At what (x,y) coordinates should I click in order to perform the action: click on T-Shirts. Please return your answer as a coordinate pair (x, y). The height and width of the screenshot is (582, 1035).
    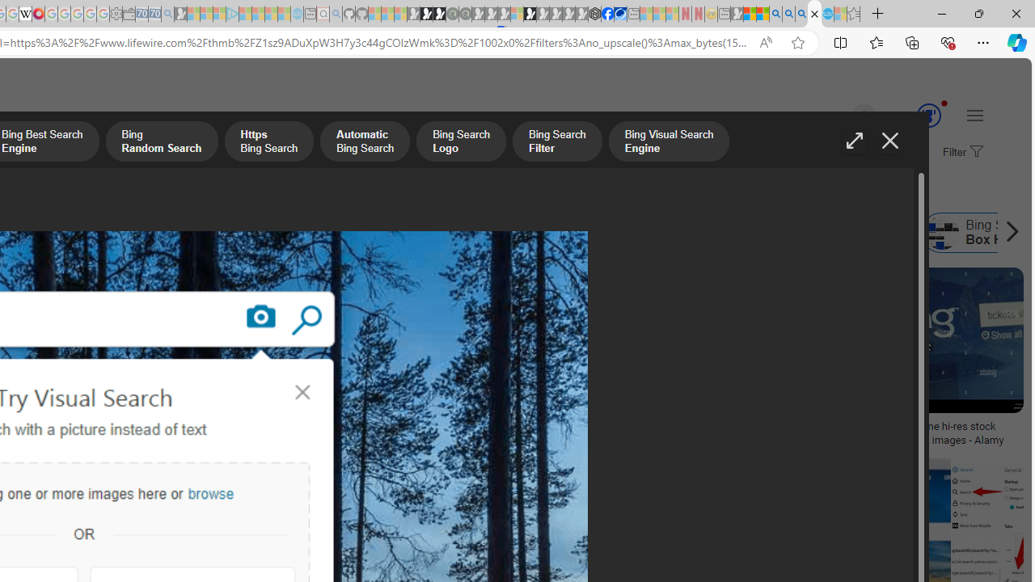
    Looking at the image, I should click on (107, 323).